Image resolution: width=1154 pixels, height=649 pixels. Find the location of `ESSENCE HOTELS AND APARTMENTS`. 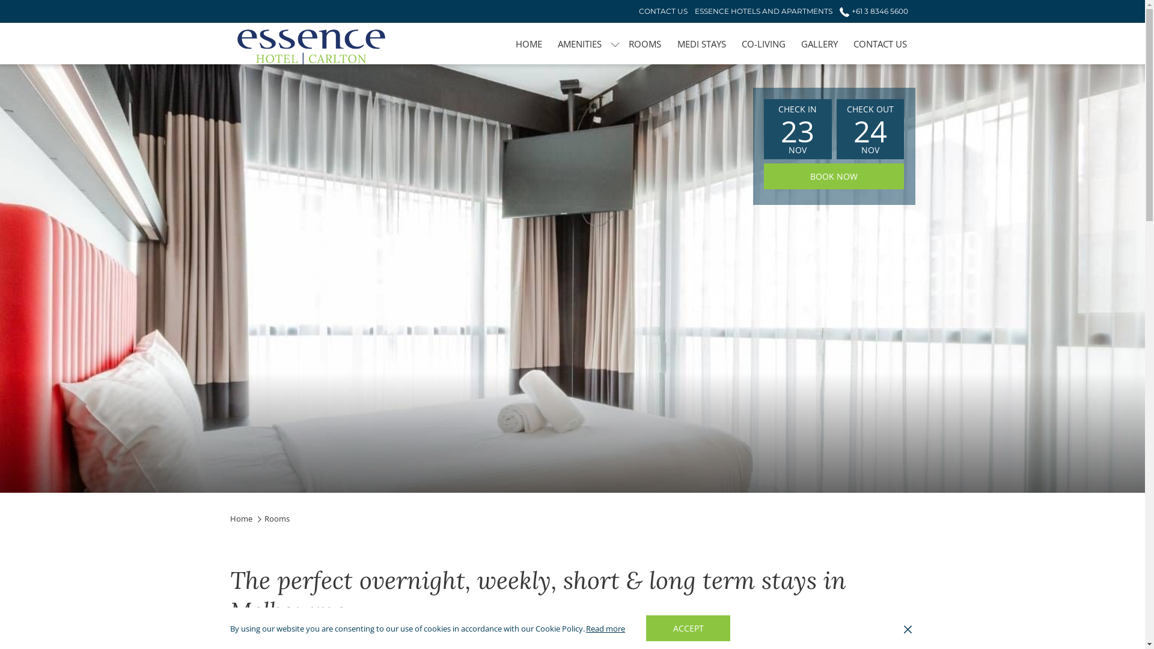

ESSENCE HOTELS AND APARTMENTS is located at coordinates (763, 11).